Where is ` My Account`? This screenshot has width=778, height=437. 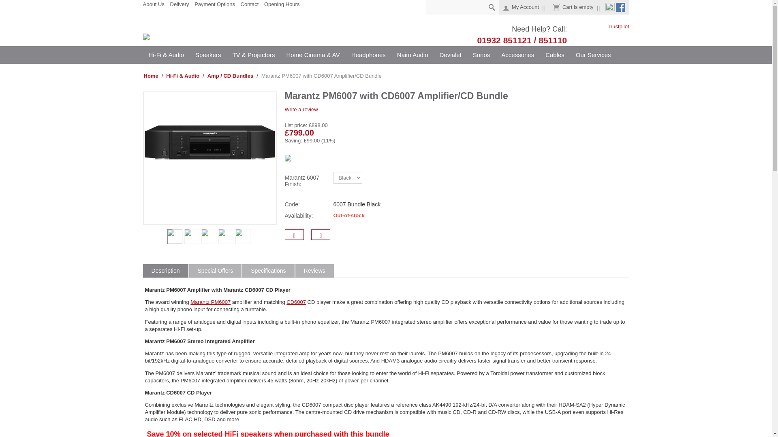
 My Account is located at coordinates (524, 8).